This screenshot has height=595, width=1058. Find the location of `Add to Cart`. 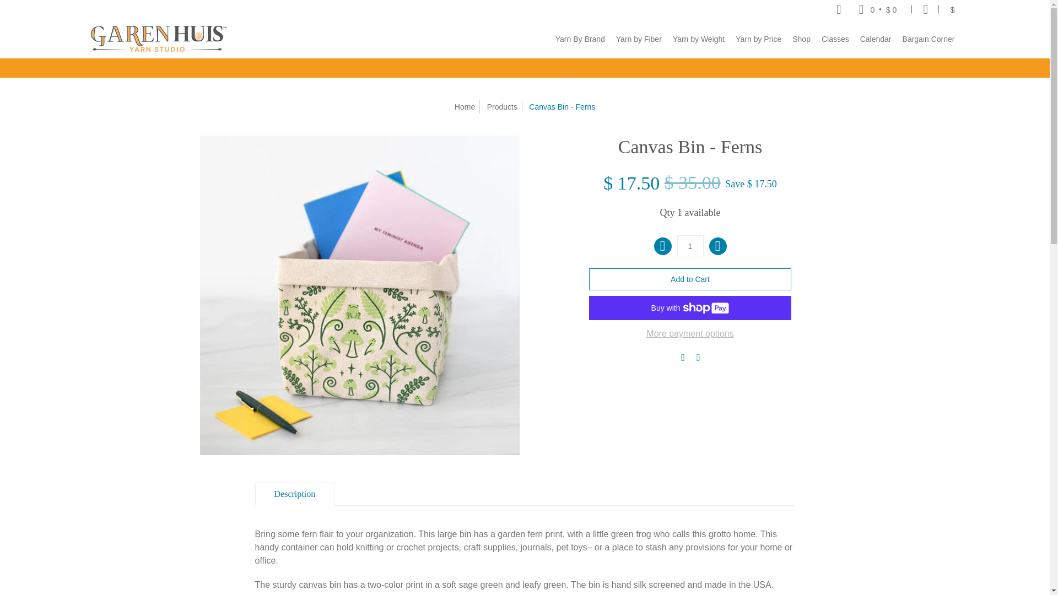

Add to Cart is located at coordinates (690, 279).